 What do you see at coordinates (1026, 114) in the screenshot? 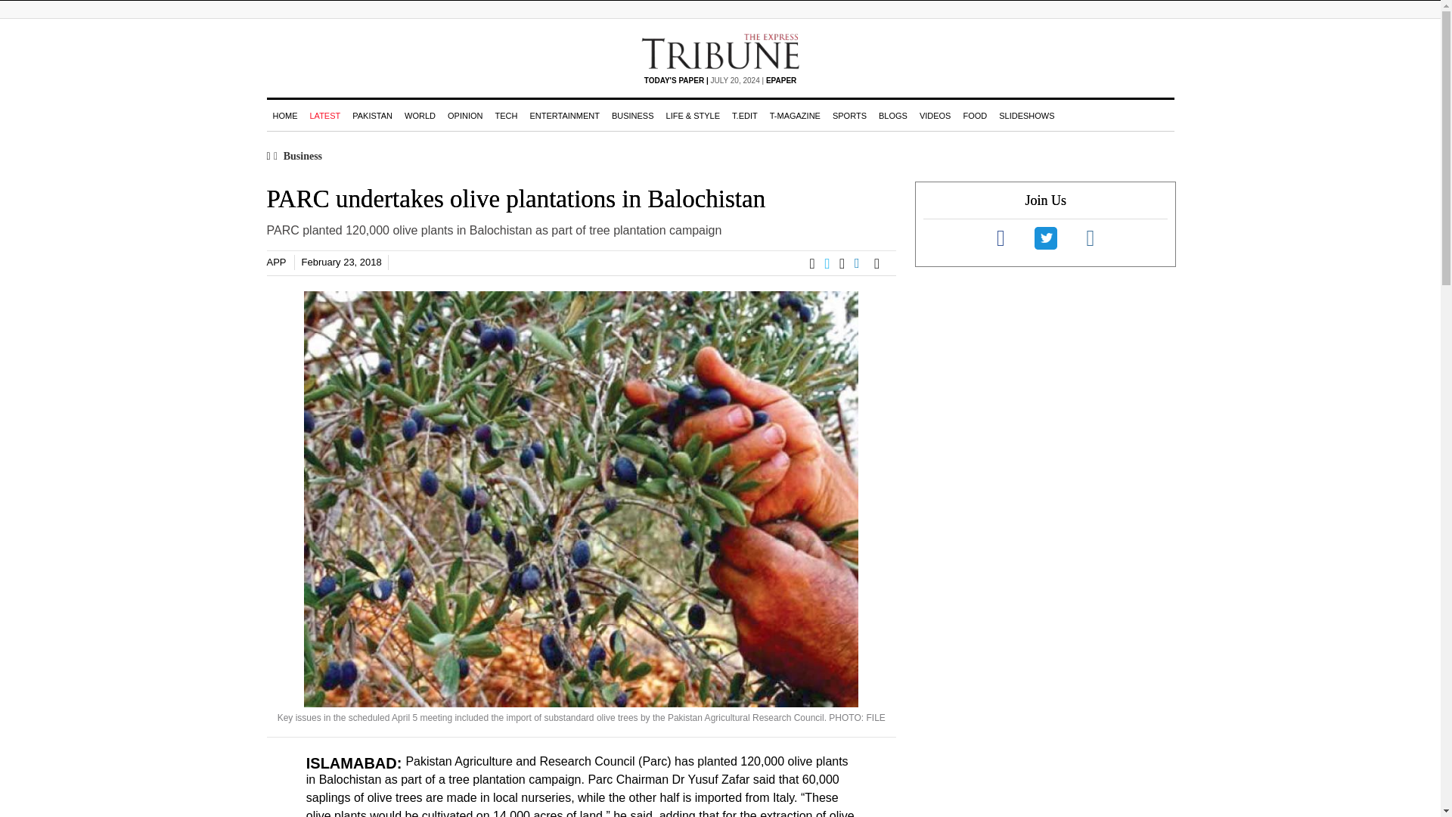
I see `SLIDESHOWS` at bounding box center [1026, 114].